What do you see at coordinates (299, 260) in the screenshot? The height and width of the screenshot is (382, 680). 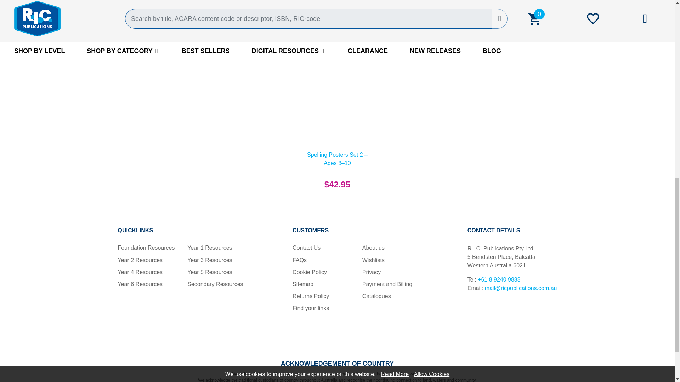 I see `FAQs` at bounding box center [299, 260].